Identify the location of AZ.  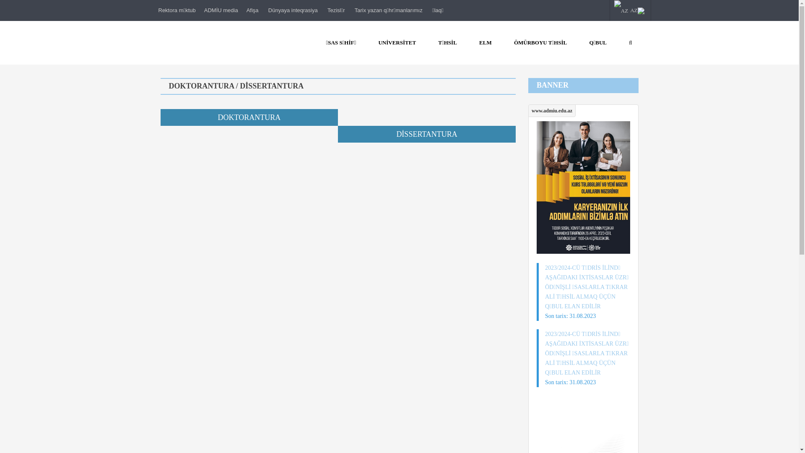
(631, 10).